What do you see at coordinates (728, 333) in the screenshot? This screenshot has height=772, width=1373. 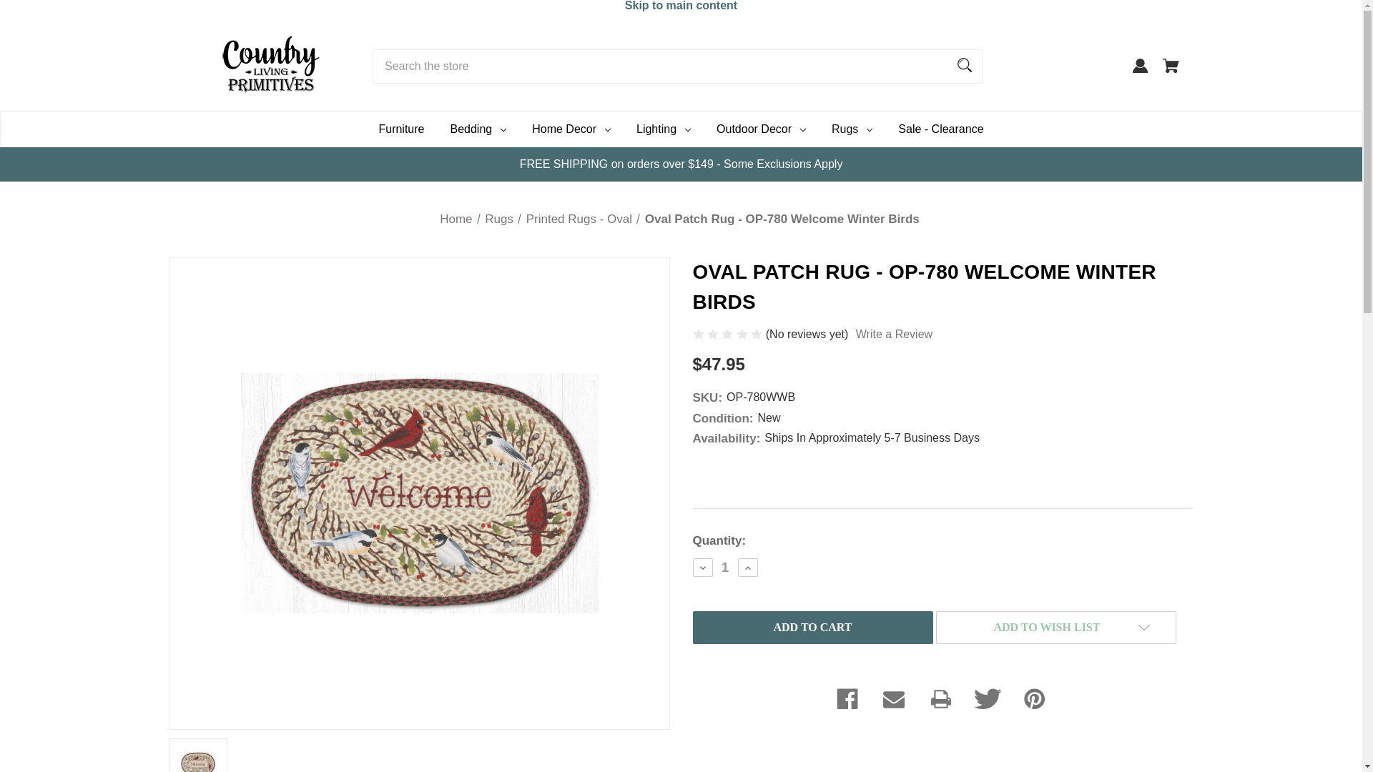 I see `Product rating is 0 of 5` at bounding box center [728, 333].